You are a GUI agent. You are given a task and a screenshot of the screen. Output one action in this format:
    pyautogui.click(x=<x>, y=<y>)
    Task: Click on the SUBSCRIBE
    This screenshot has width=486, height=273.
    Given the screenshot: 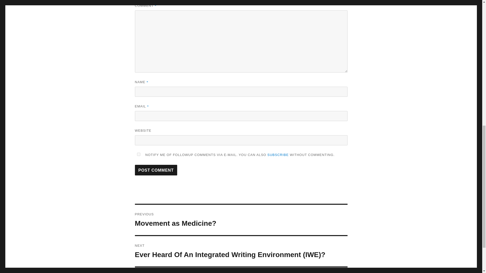 What is the action you would take?
    pyautogui.click(x=278, y=155)
    